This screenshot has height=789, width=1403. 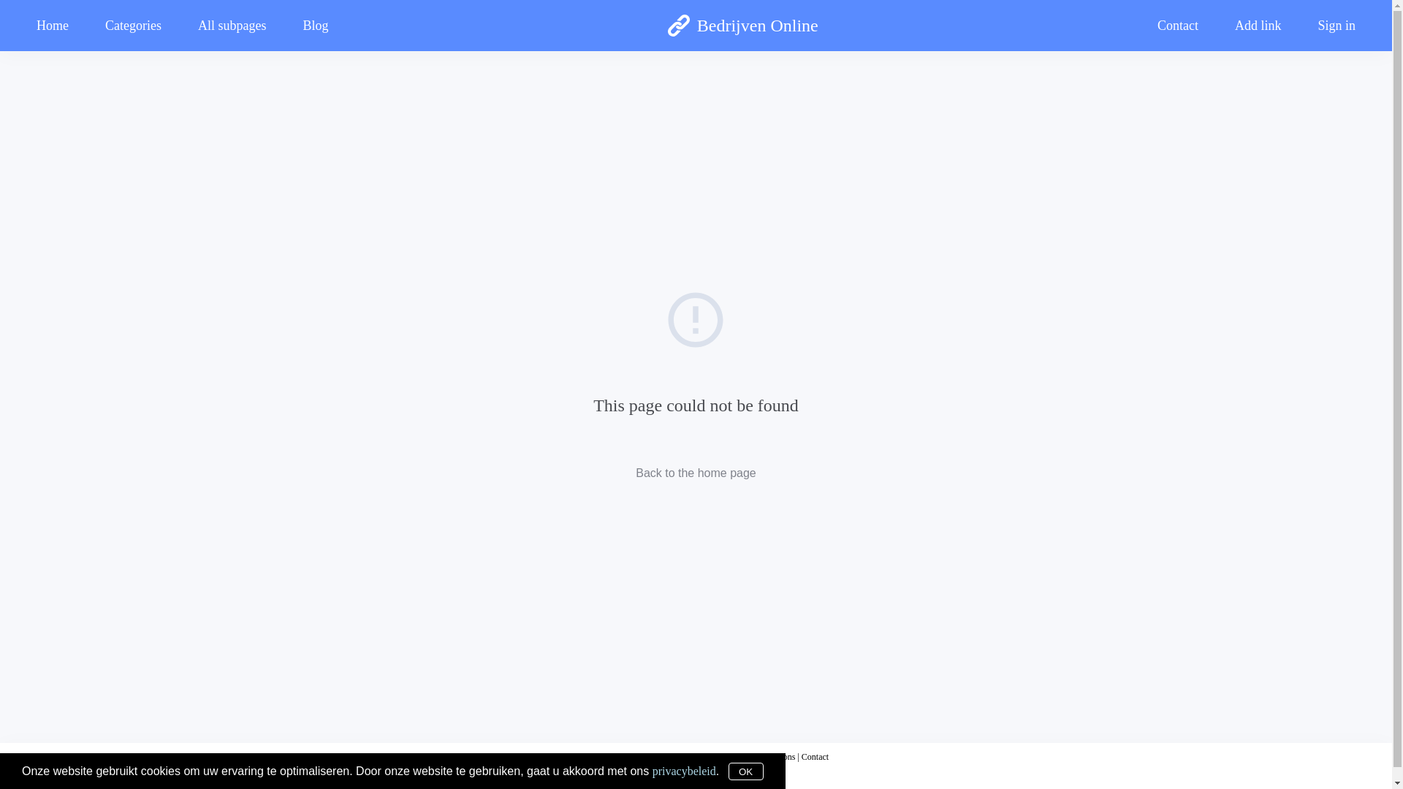 What do you see at coordinates (696, 159) in the screenshot?
I see `CATEGORIES` at bounding box center [696, 159].